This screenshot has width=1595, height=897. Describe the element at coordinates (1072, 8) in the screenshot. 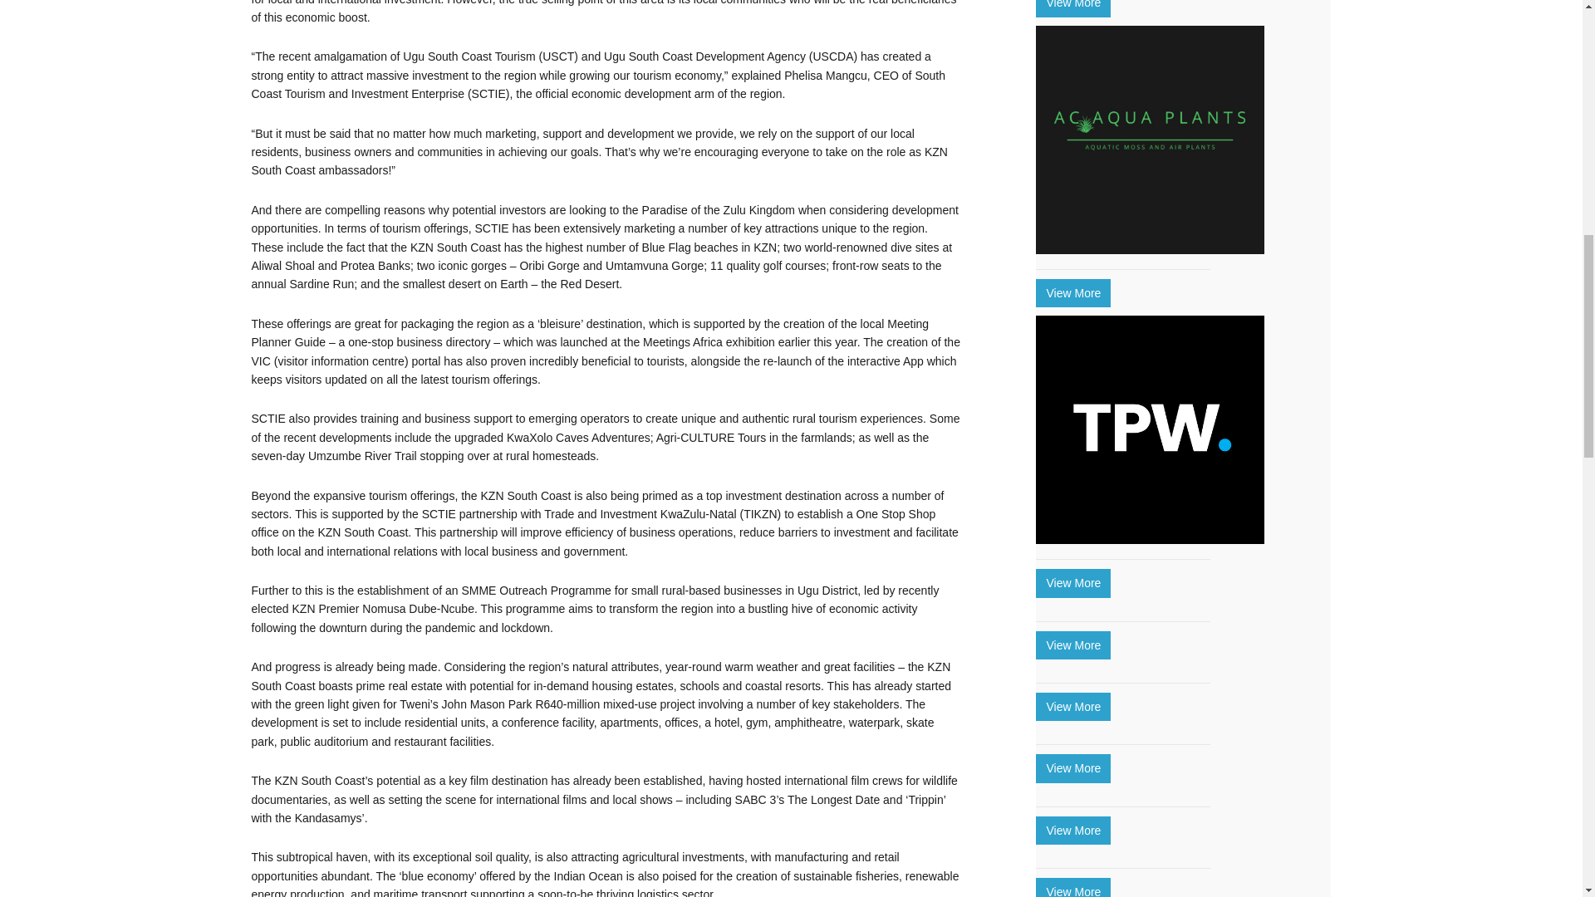

I see `View More` at that location.